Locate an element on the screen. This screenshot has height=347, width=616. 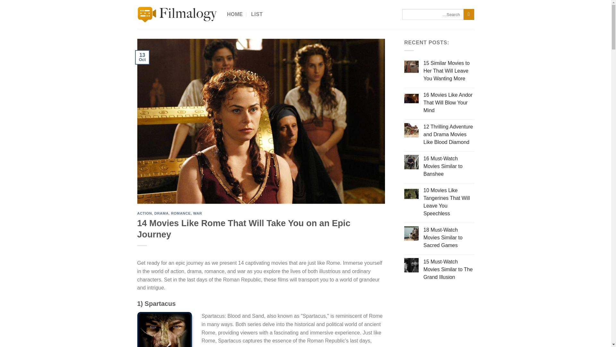
Filmalogy is located at coordinates (177, 14).